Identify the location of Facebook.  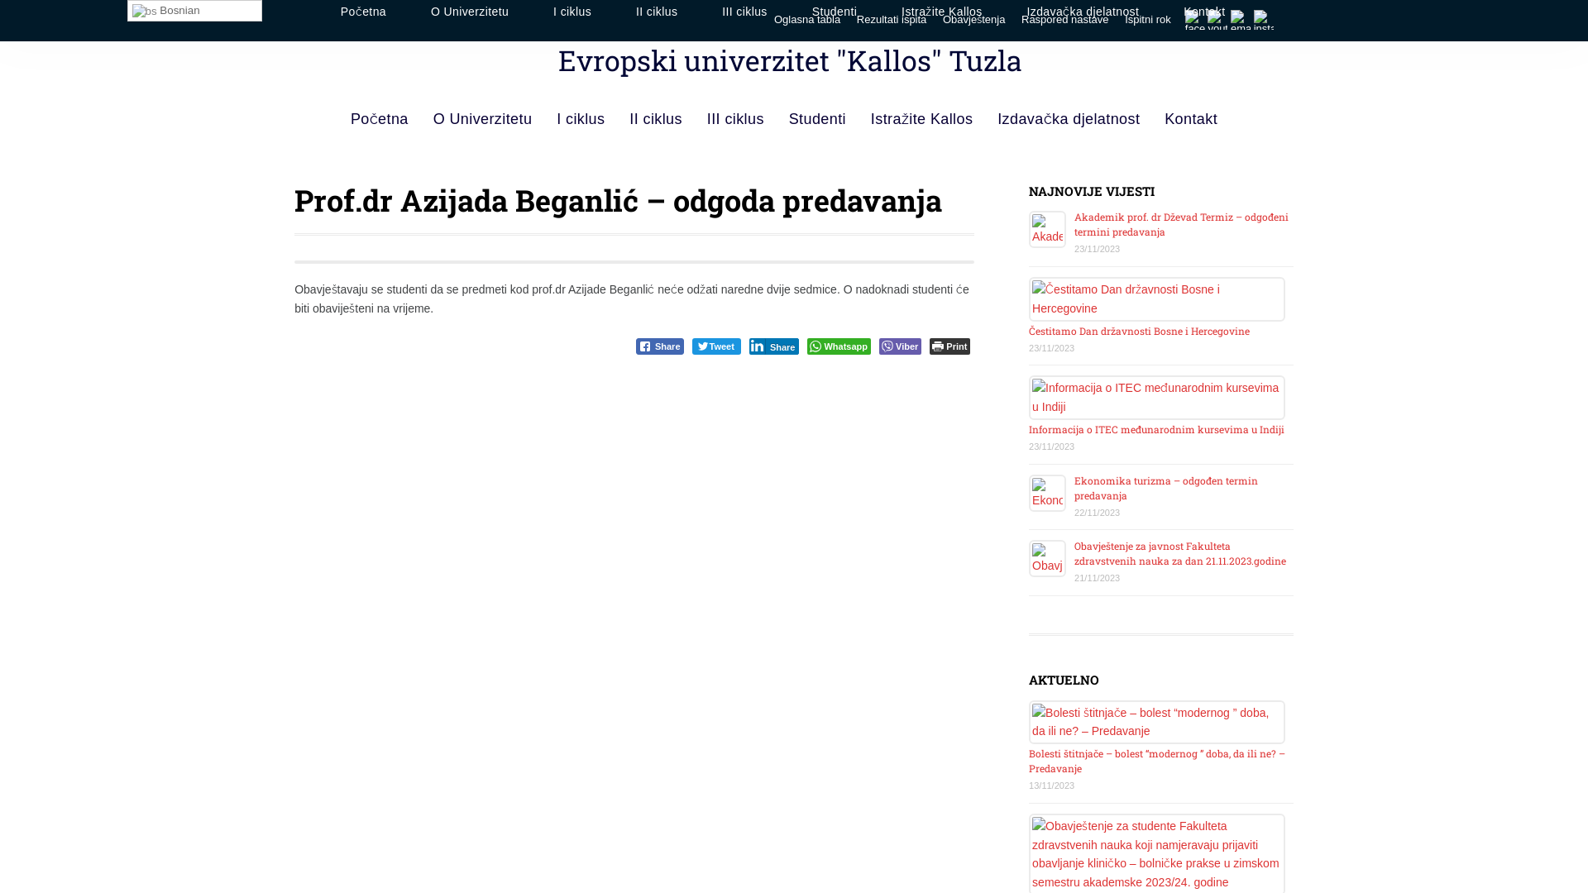
(1195, 20).